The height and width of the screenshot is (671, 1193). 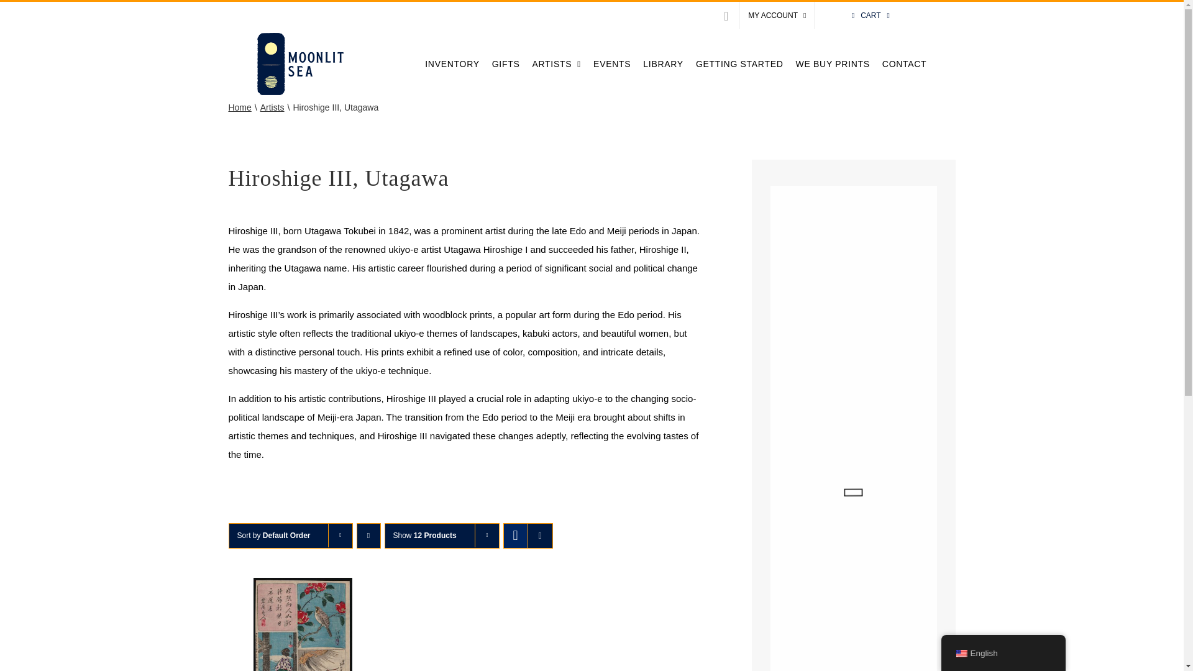 What do you see at coordinates (833, 63) in the screenshot?
I see `WE BUY PRINTS` at bounding box center [833, 63].